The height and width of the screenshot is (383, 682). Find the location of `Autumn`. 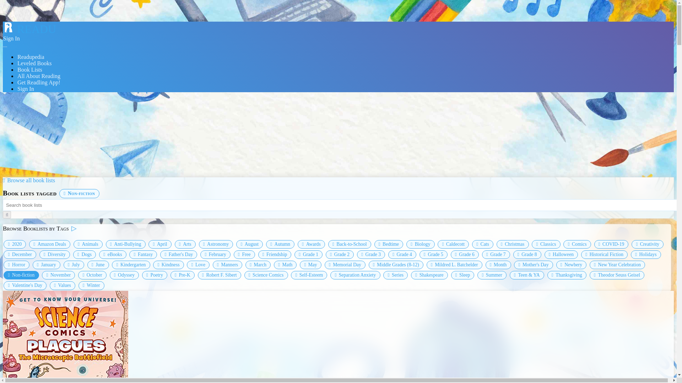

Autumn is located at coordinates (280, 244).